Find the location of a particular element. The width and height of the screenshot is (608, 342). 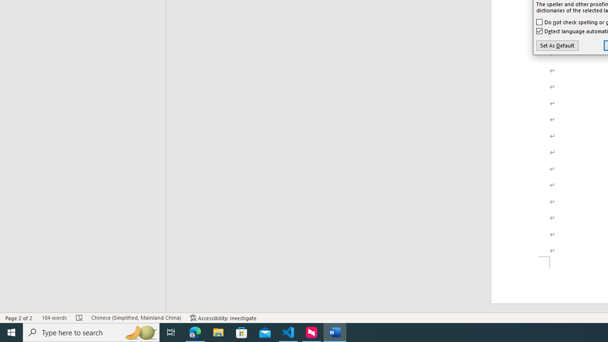

Page Number Page 2 of 2 is located at coordinates (19, 317).